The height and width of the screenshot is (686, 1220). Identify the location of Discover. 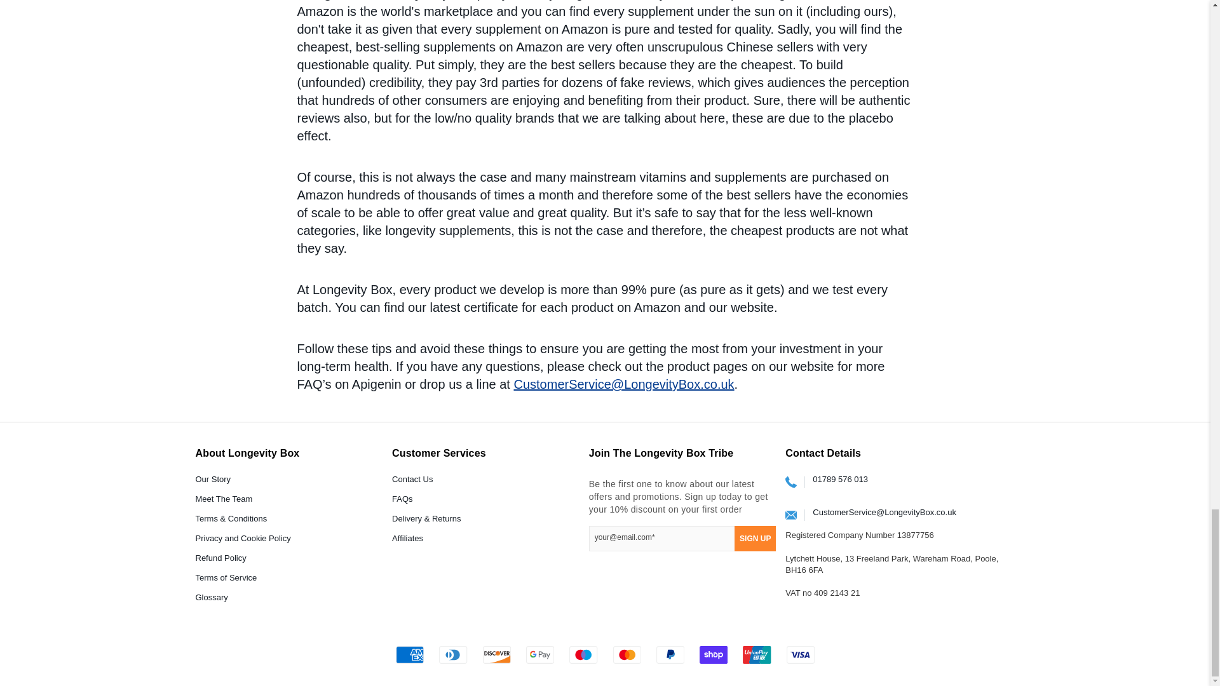
(497, 655).